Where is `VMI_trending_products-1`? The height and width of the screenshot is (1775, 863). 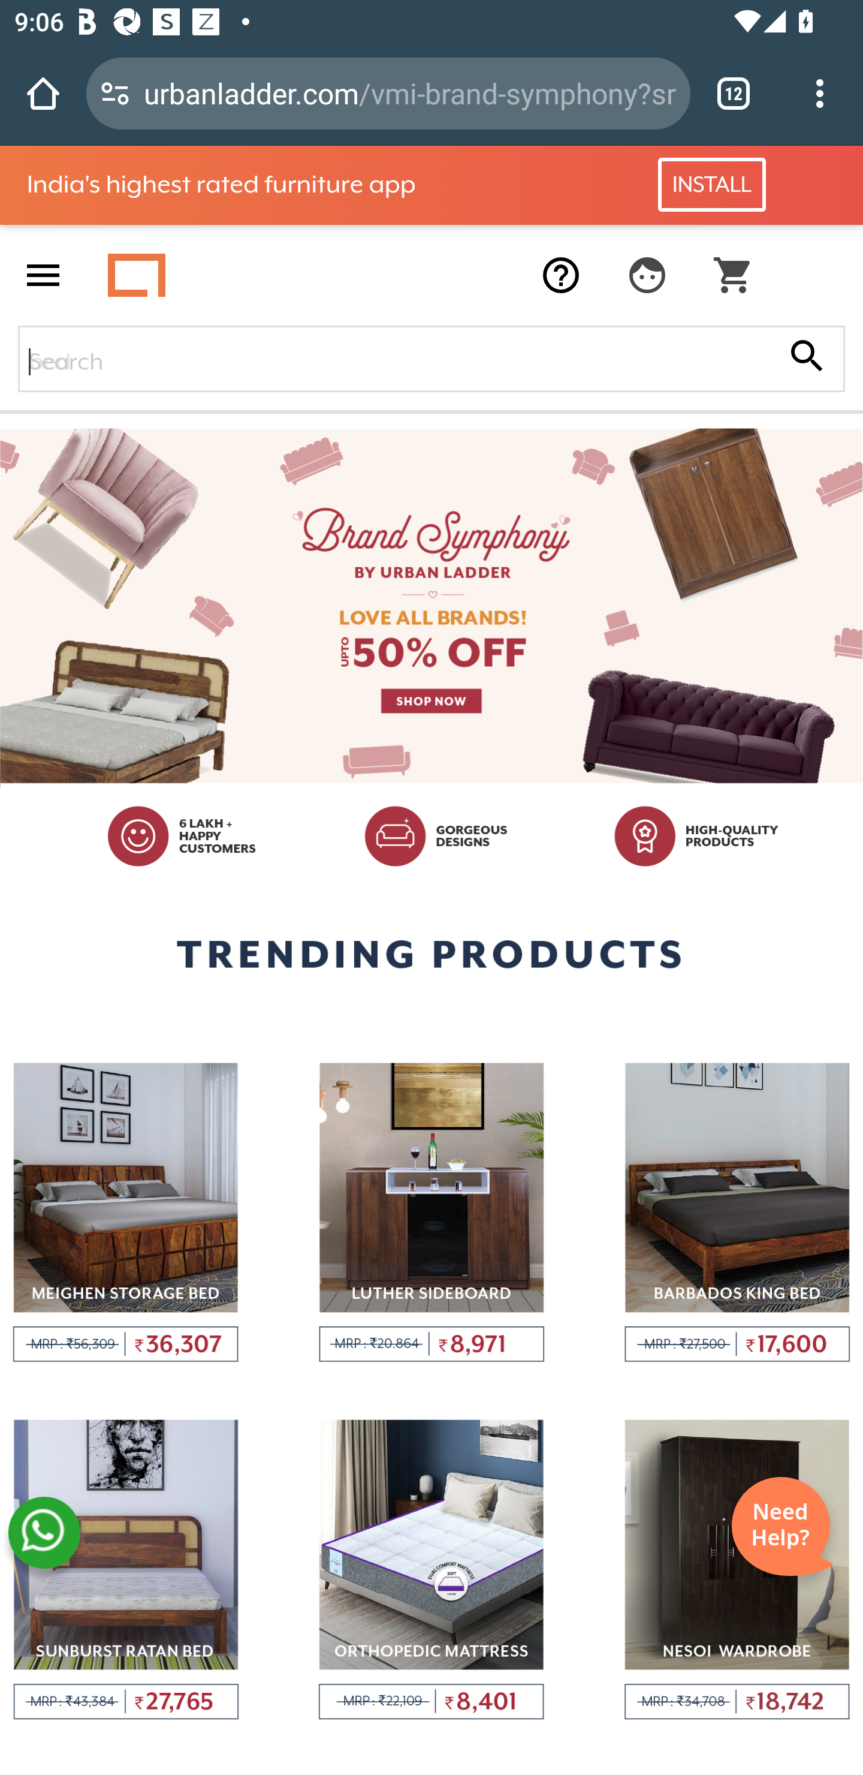
VMI_trending_products-1 is located at coordinates (126, 1213).